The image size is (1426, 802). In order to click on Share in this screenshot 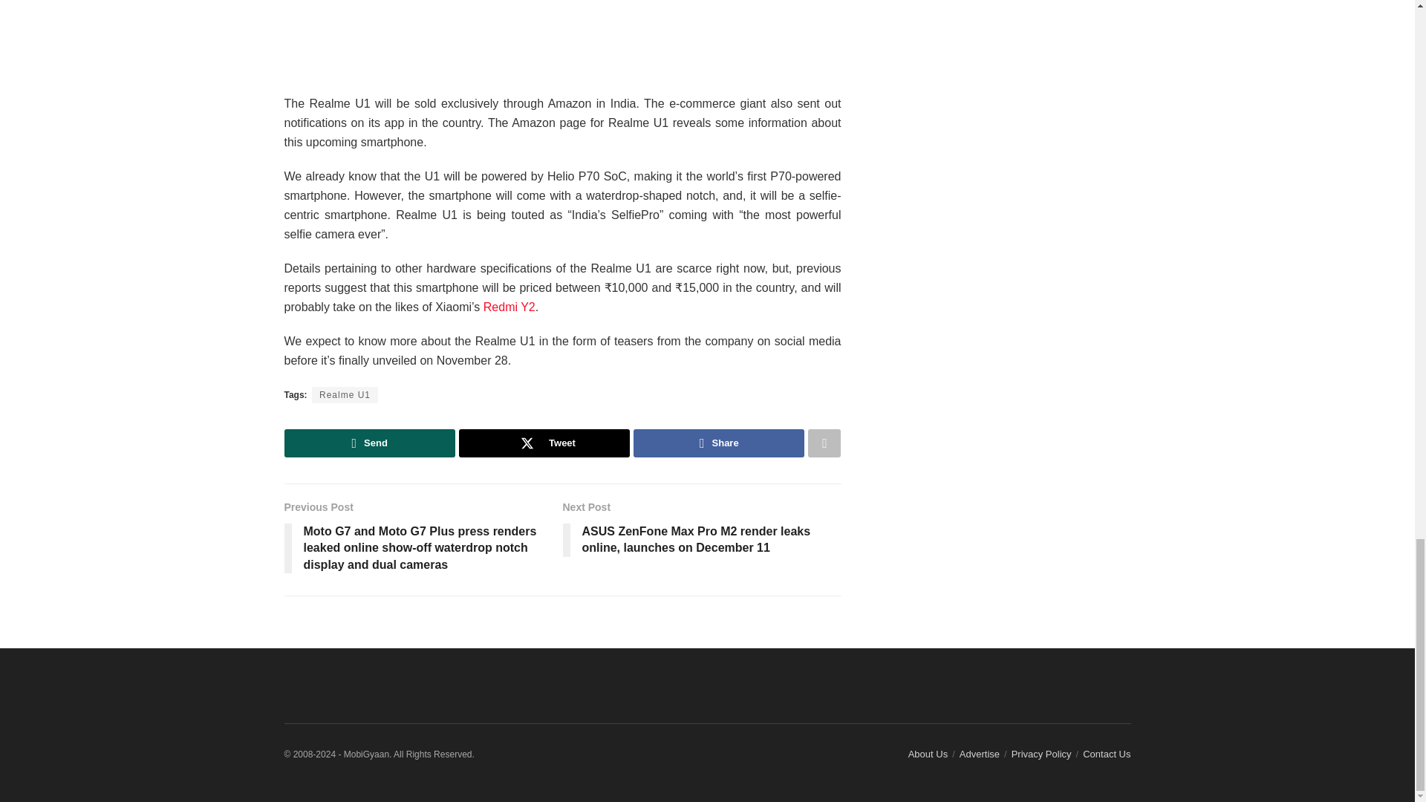, I will do `click(718, 443)`.